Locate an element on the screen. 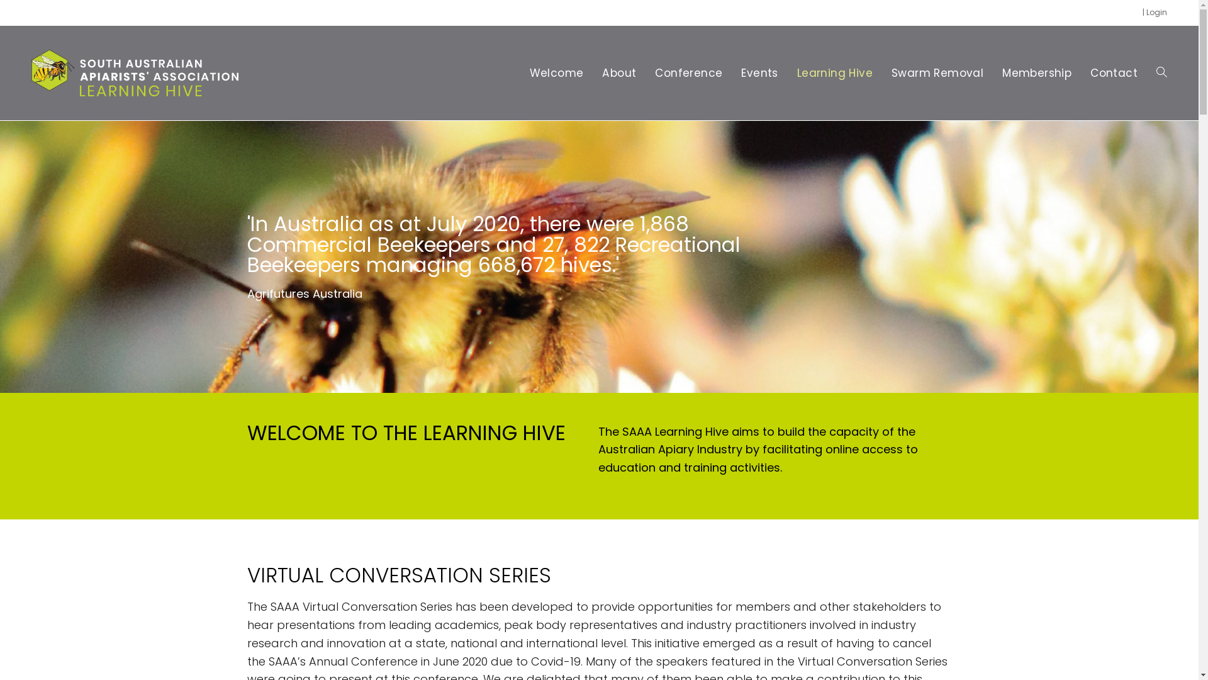 This screenshot has width=1208, height=680. Membership is located at coordinates (1037, 73).